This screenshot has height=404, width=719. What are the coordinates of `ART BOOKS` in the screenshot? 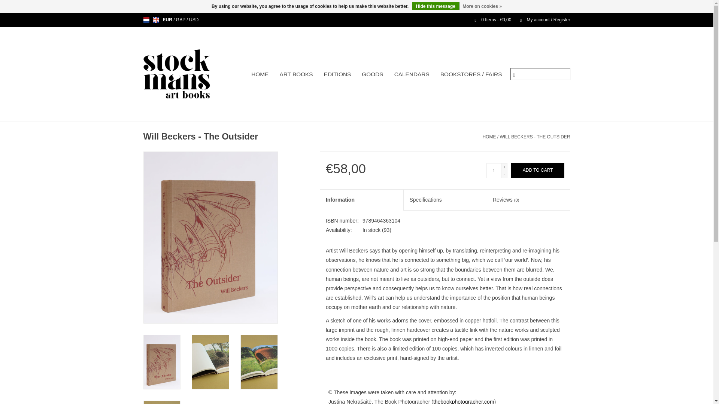 It's located at (296, 74).